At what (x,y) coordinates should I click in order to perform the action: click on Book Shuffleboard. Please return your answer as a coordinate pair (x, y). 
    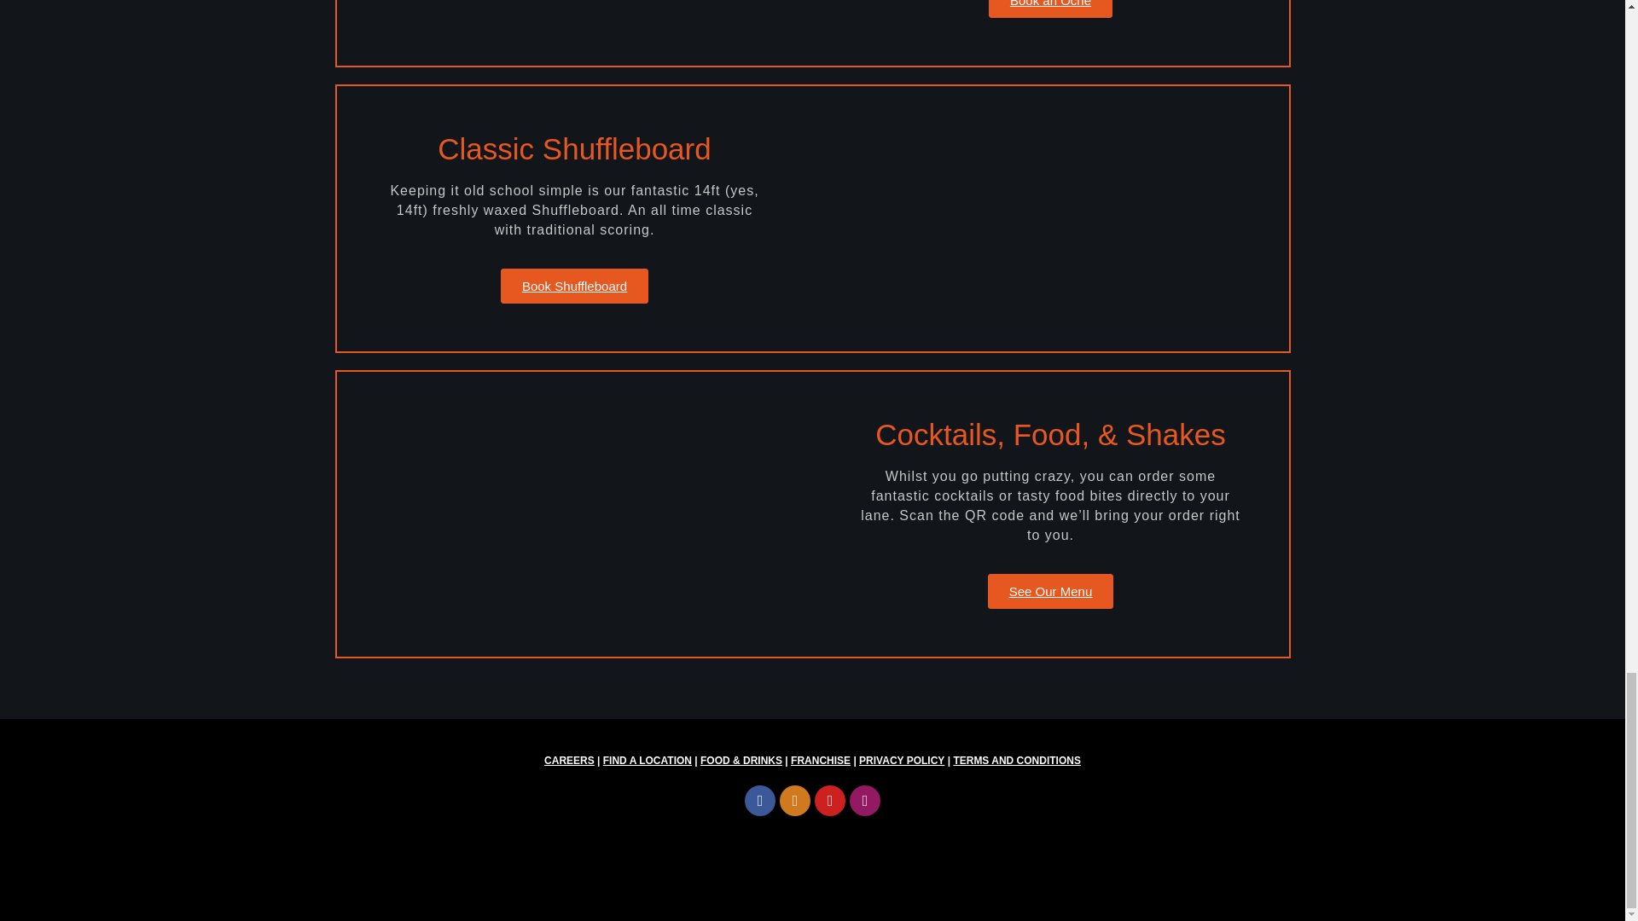
    Looking at the image, I should click on (575, 287).